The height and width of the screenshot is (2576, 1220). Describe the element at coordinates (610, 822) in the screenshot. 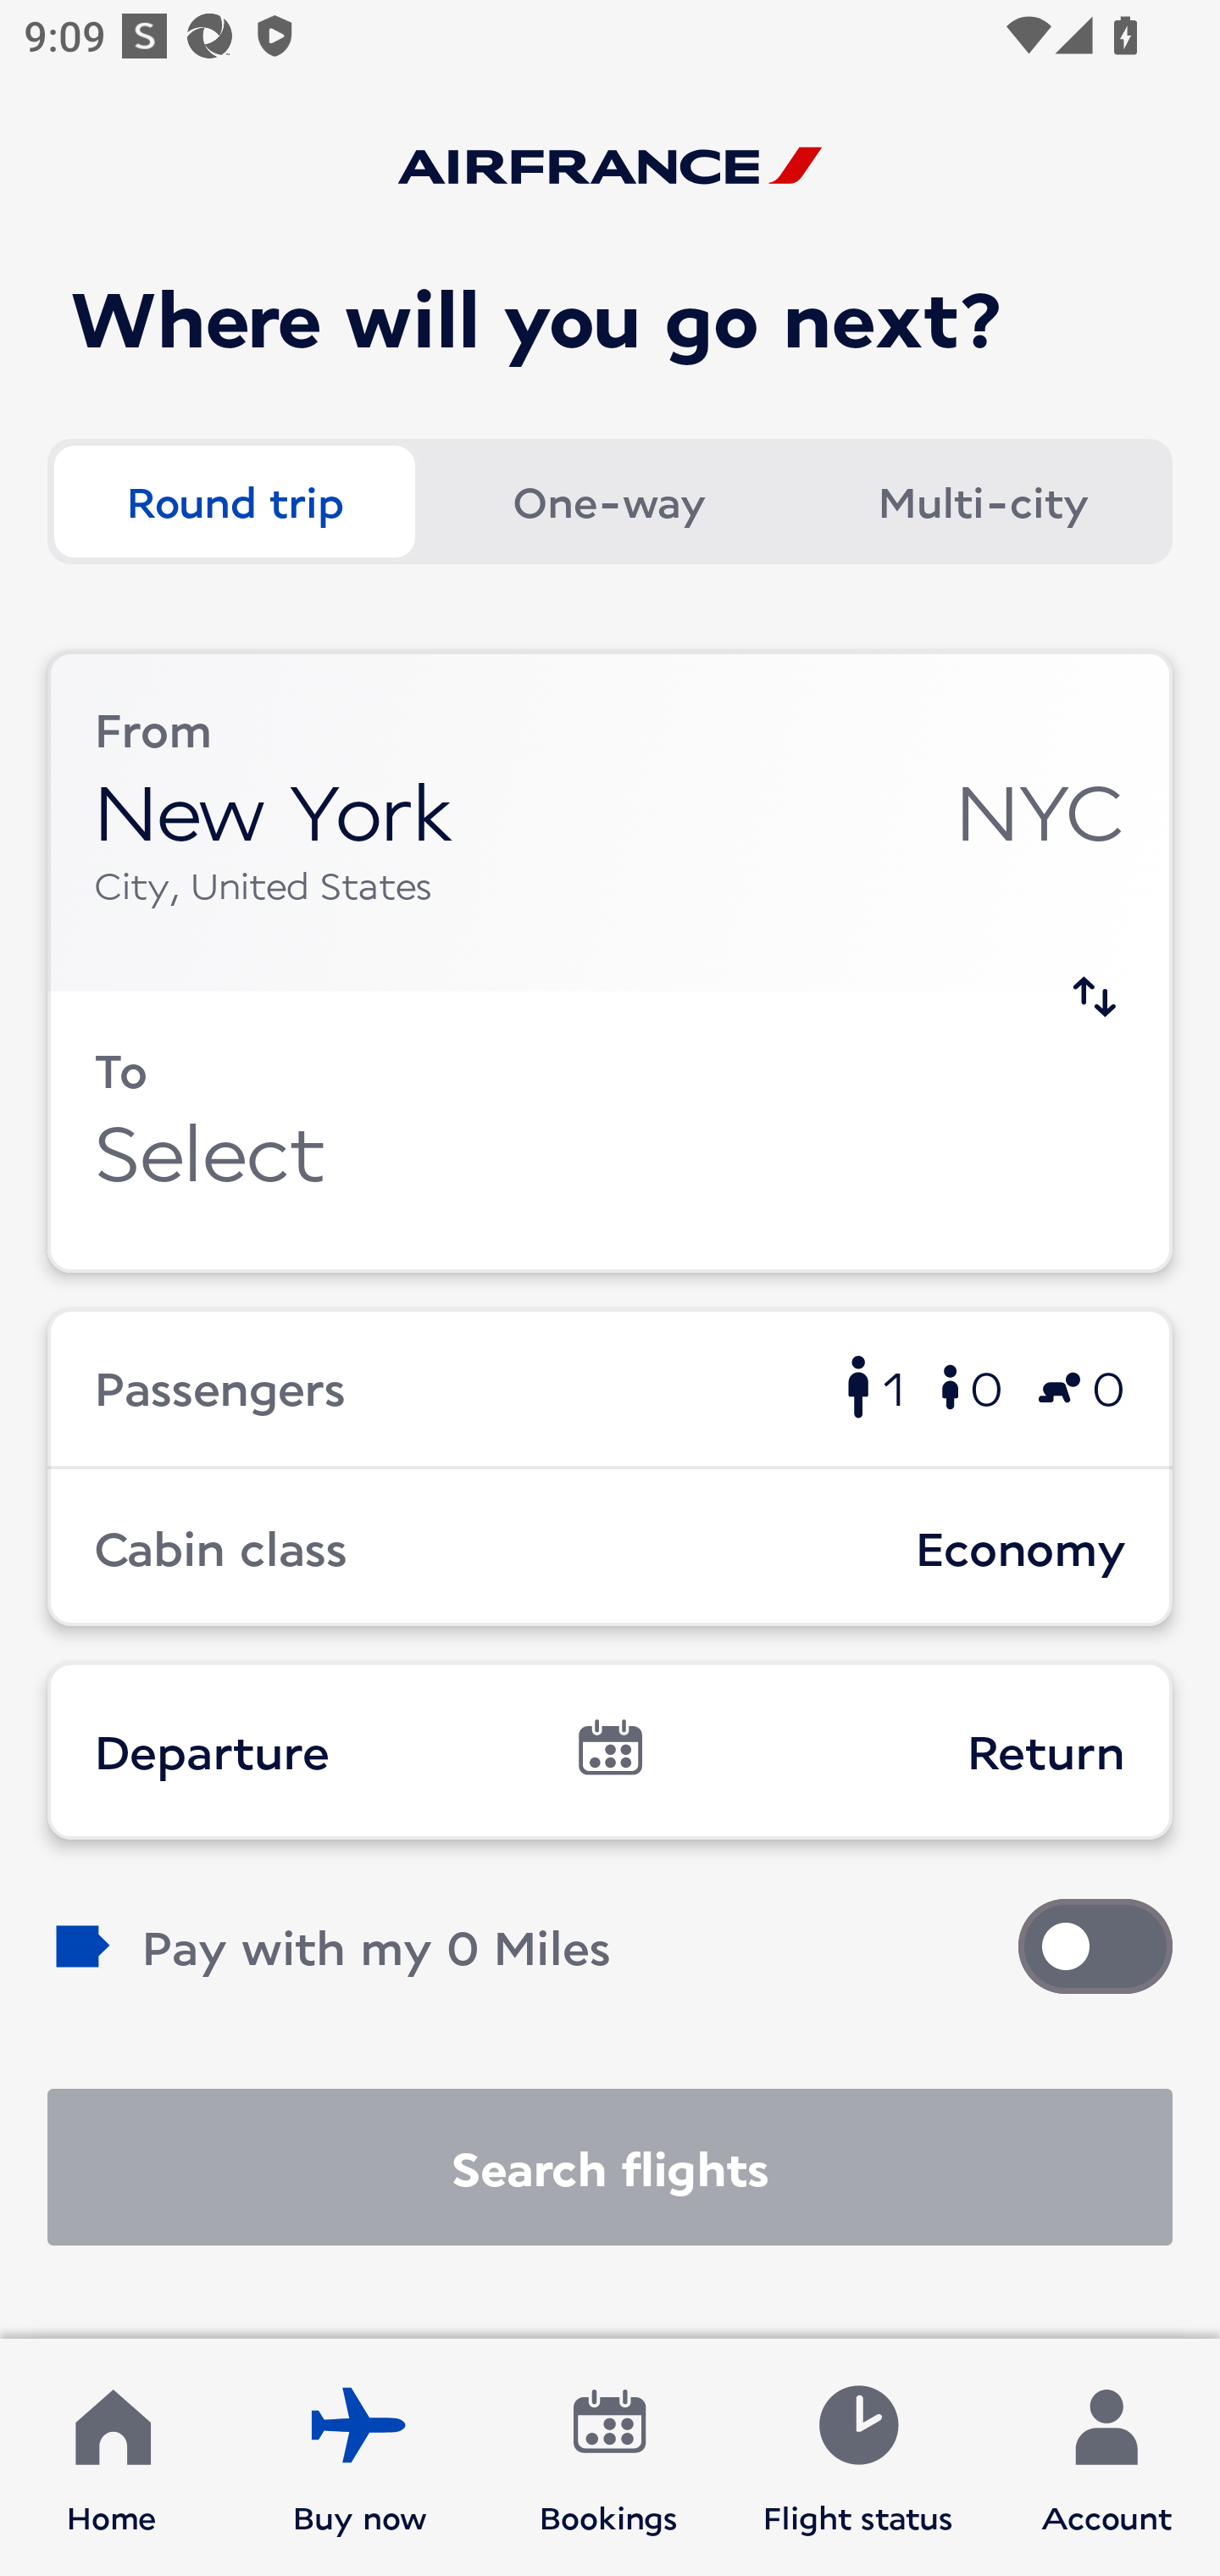

I see `From New York NYC City, United States` at that location.